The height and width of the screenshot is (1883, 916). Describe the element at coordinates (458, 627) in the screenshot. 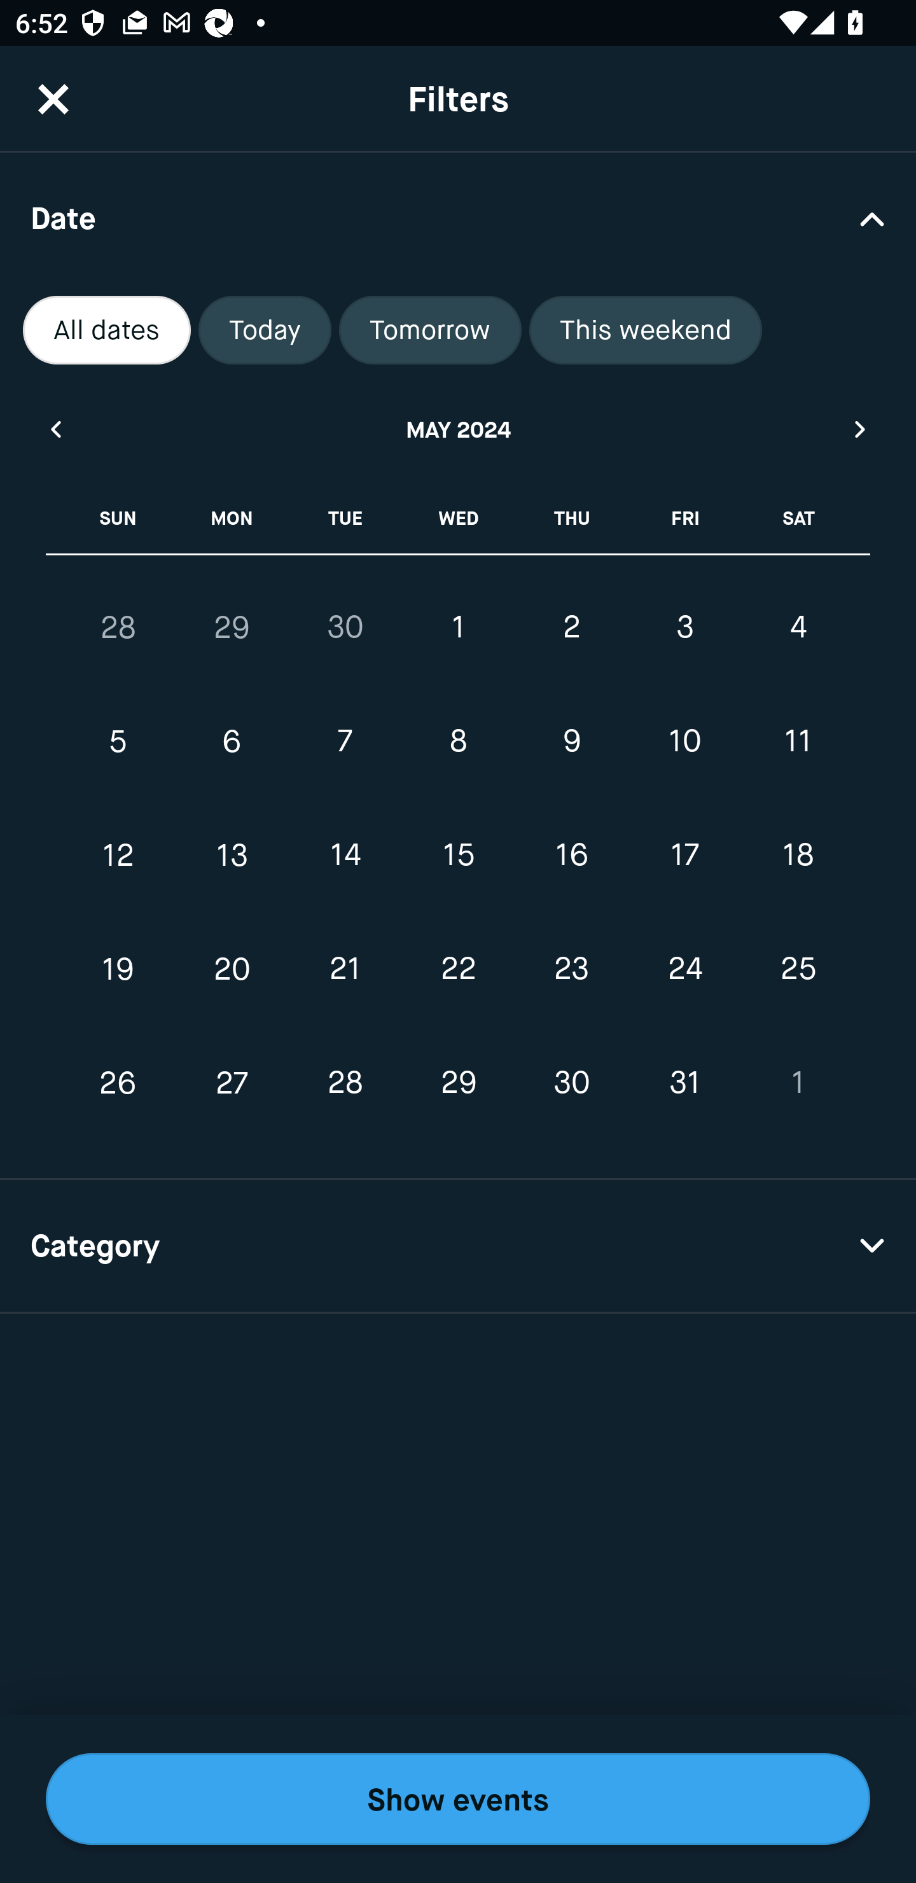

I see `1` at that location.